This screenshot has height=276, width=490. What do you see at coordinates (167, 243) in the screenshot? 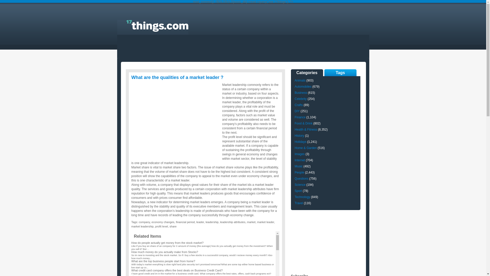
I see `How do people actually get money from the stock market?` at bounding box center [167, 243].